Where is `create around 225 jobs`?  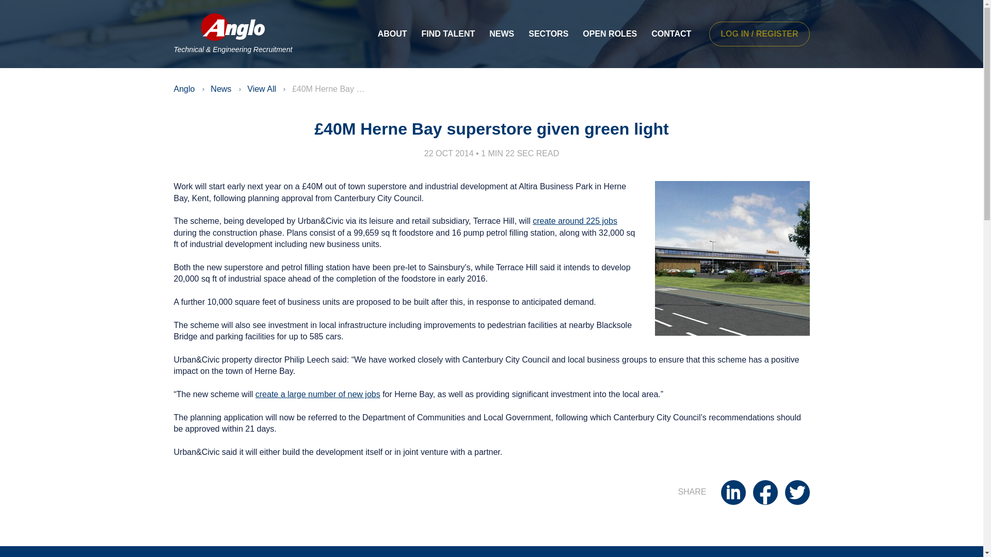 create around 225 jobs is located at coordinates (575, 221).